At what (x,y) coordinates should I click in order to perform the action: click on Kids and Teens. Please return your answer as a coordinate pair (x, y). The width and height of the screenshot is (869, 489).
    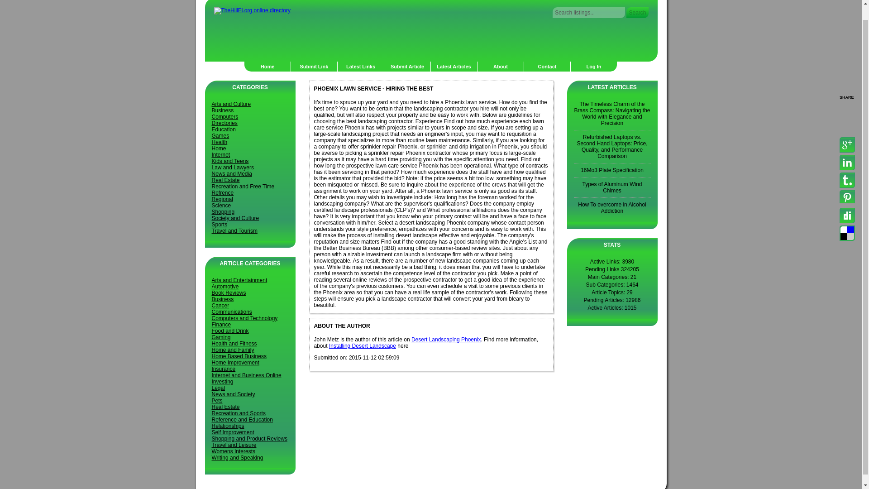
    Looking at the image, I should click on (230, 161).